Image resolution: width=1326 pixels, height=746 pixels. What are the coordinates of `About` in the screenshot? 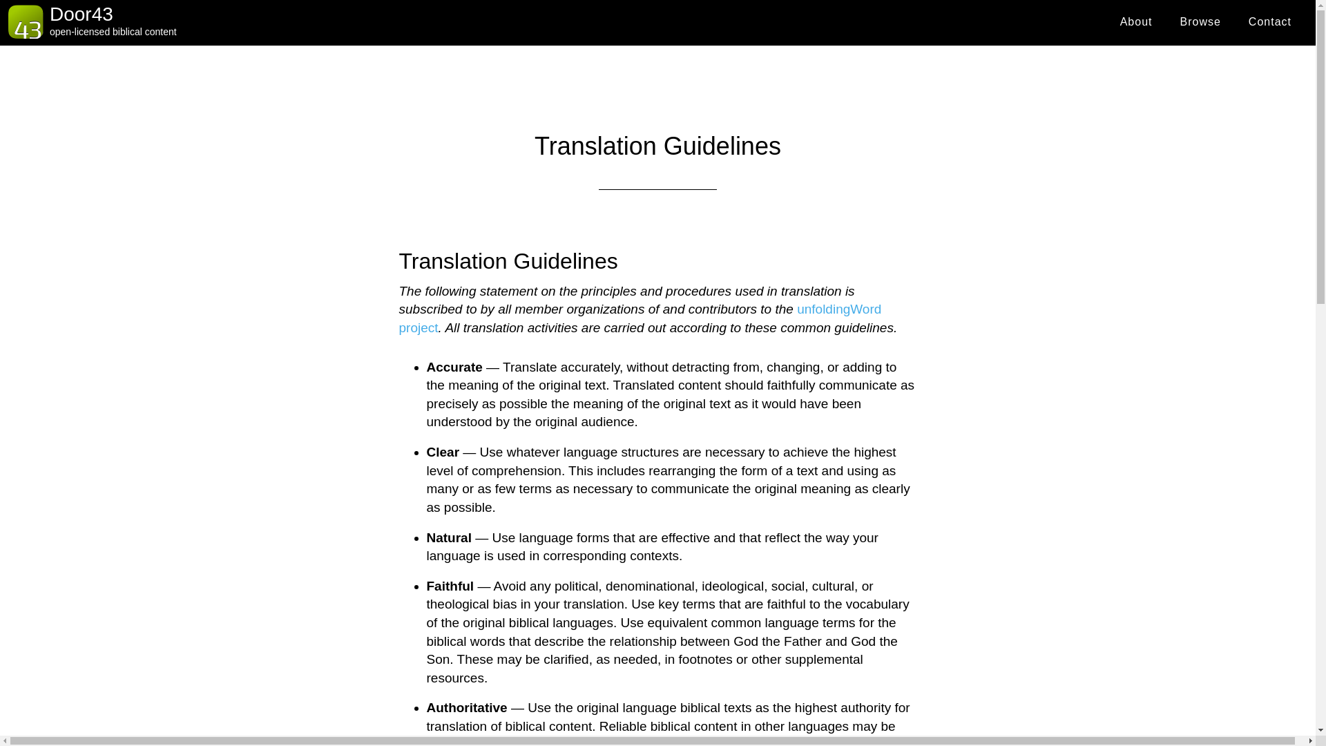 It's located at (1136, 22).